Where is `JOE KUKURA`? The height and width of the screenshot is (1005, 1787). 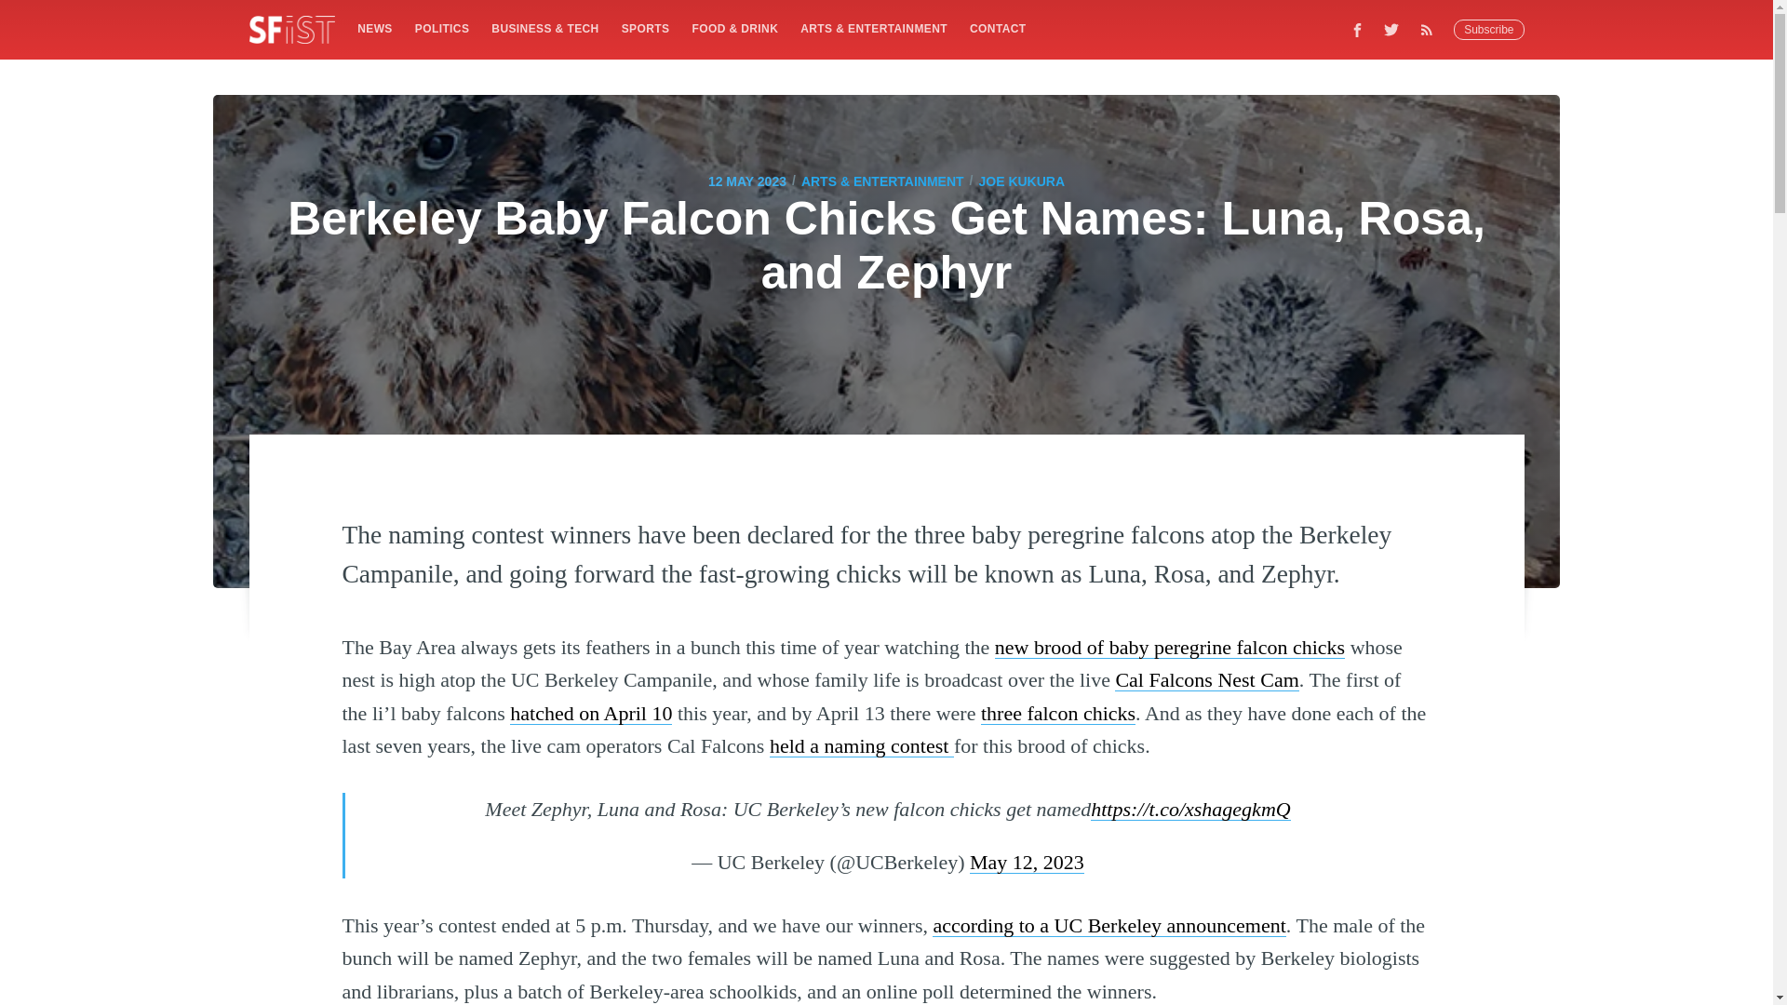 JOE KUKURA is located at coordinates (1022, 181).